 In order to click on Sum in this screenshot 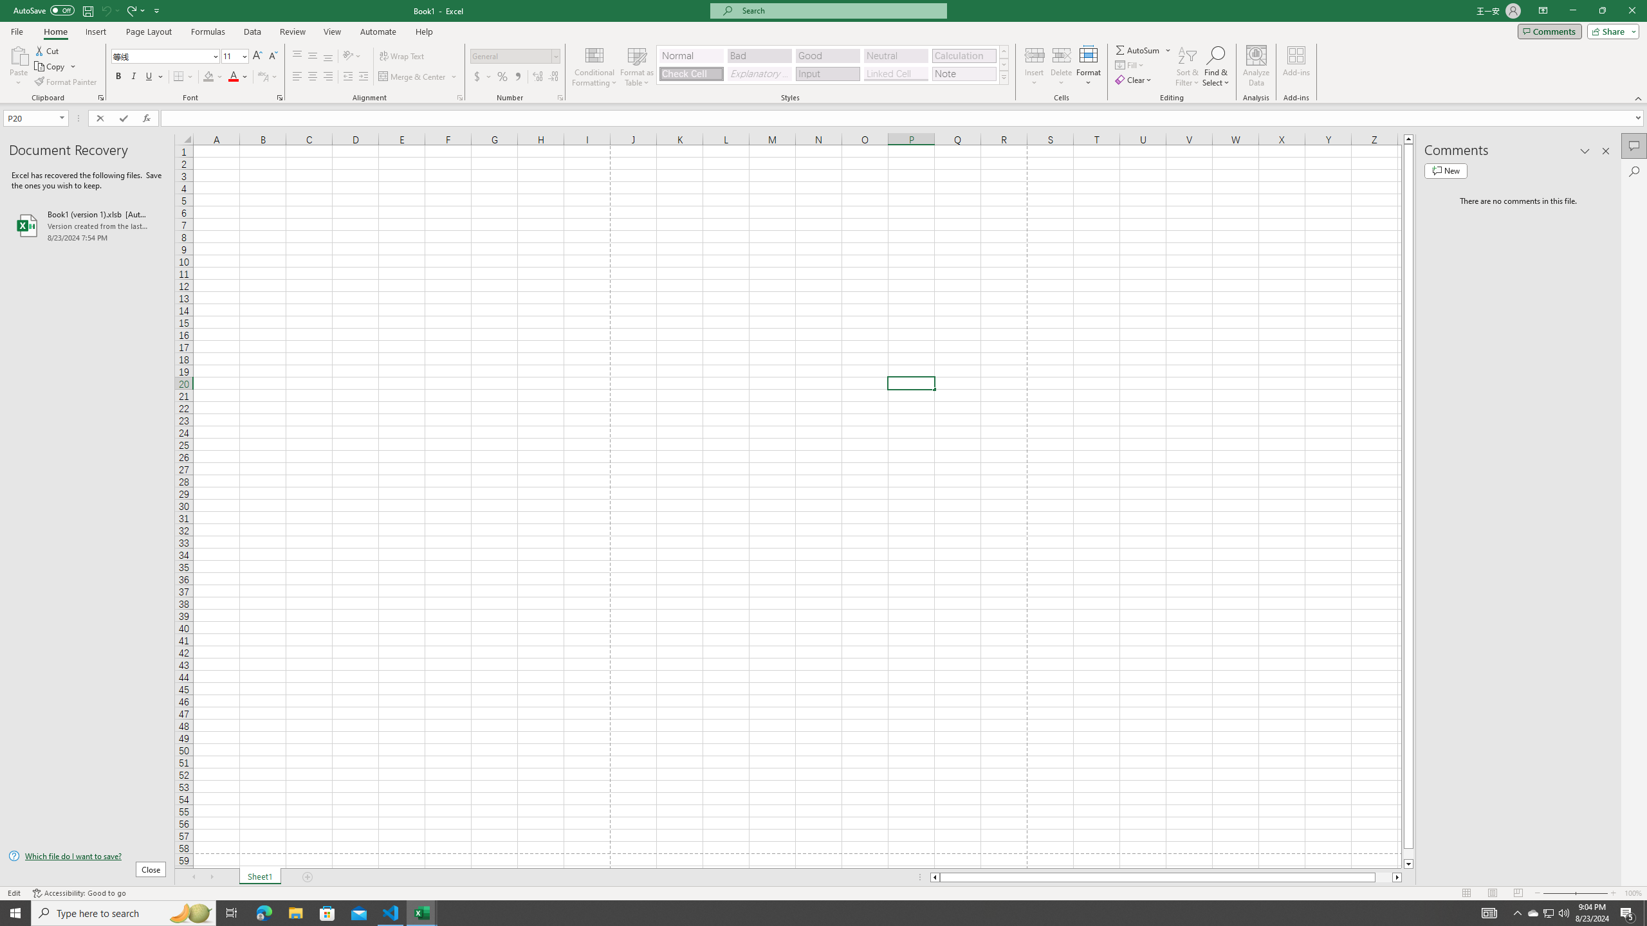, I will do `click(1139, 50)`.